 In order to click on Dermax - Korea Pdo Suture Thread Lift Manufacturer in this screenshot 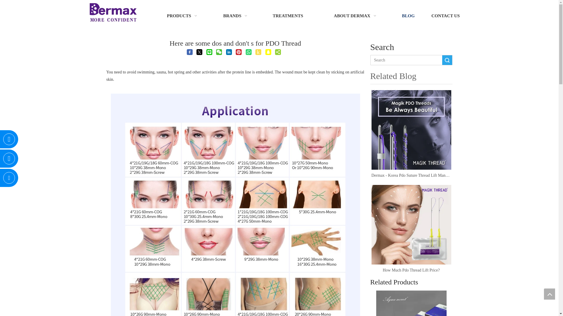, I will do `click(411, 176)`.